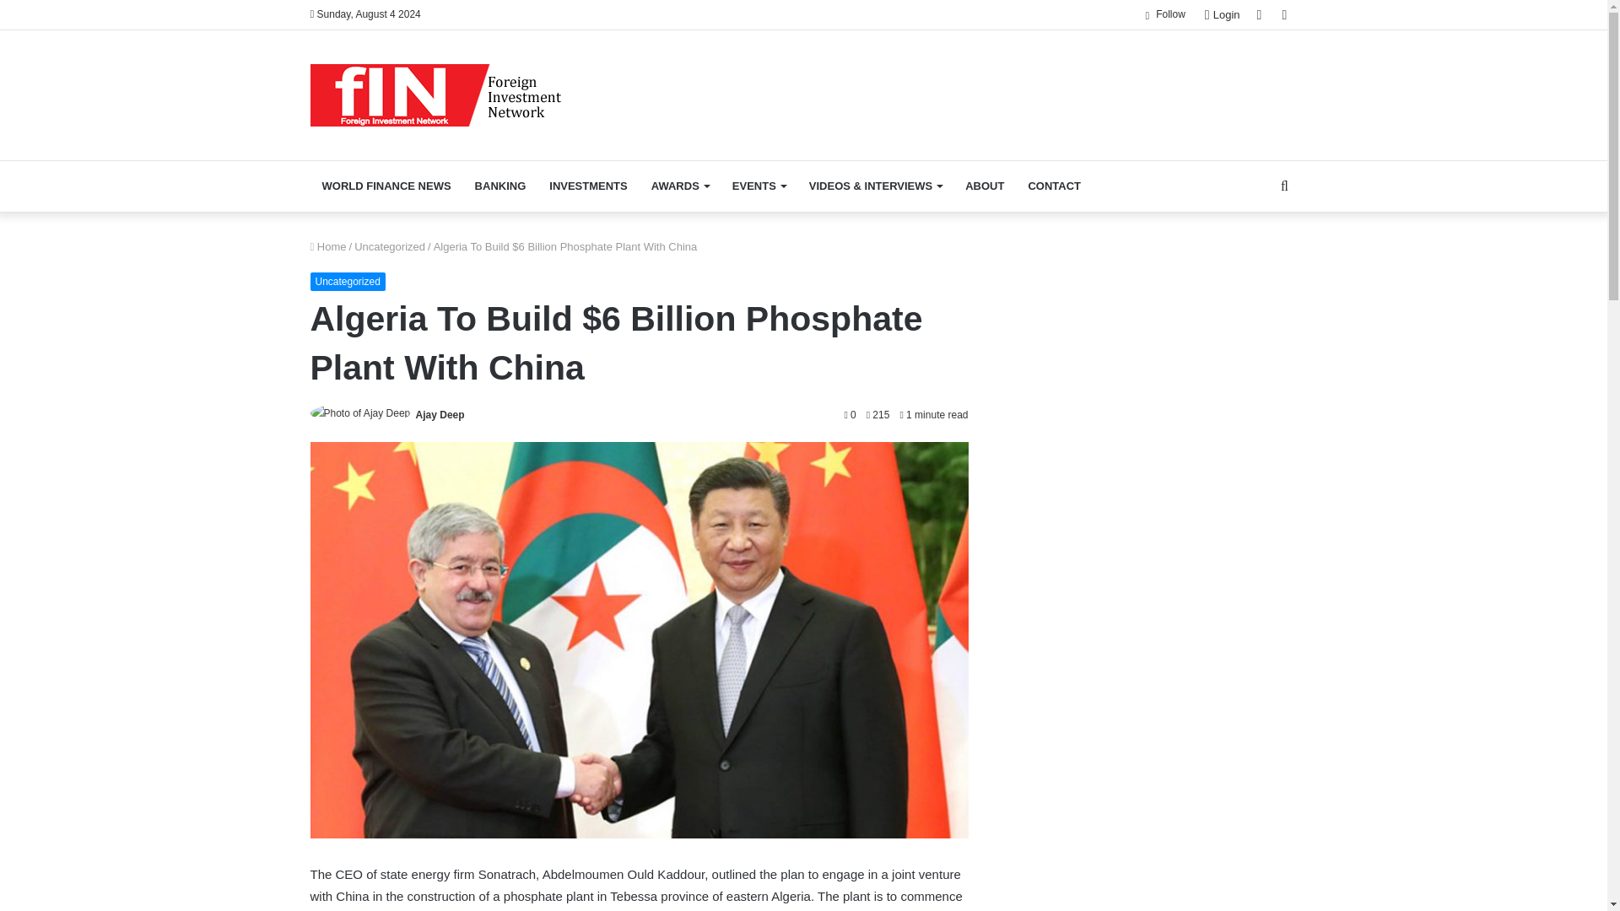 This screenshot has height=911, width=1620. What do you see at coordinates (390, 246) in the screenshot?
I see `Uncategorized` at bounding box center [390, 246].